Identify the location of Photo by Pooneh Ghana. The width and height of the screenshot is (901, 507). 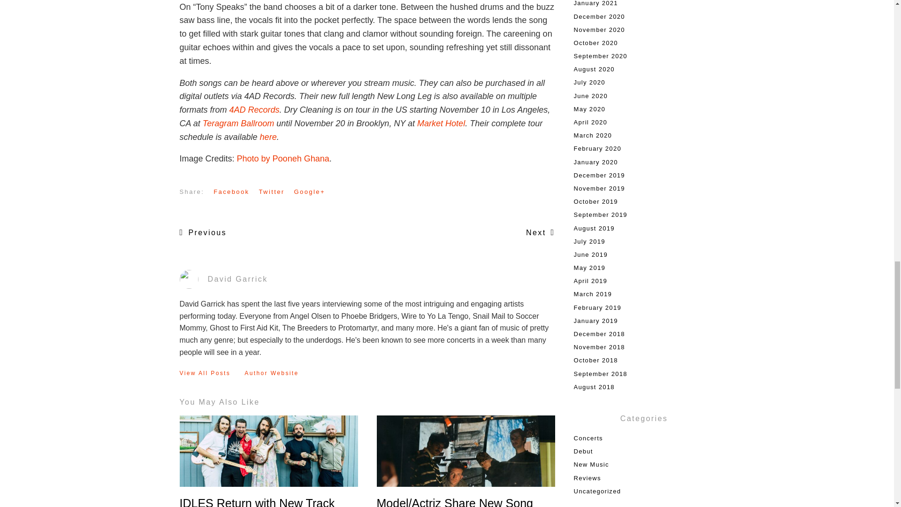
(283, 159).